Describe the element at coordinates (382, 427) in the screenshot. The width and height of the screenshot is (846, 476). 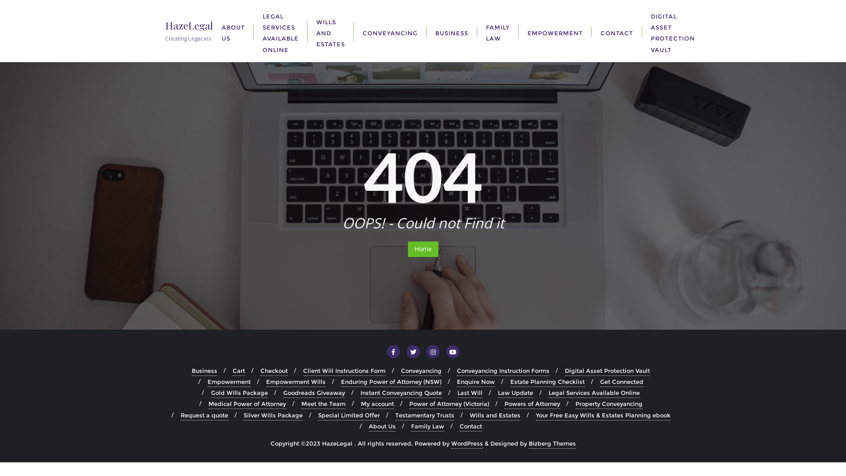
I see `About Us` at that location.